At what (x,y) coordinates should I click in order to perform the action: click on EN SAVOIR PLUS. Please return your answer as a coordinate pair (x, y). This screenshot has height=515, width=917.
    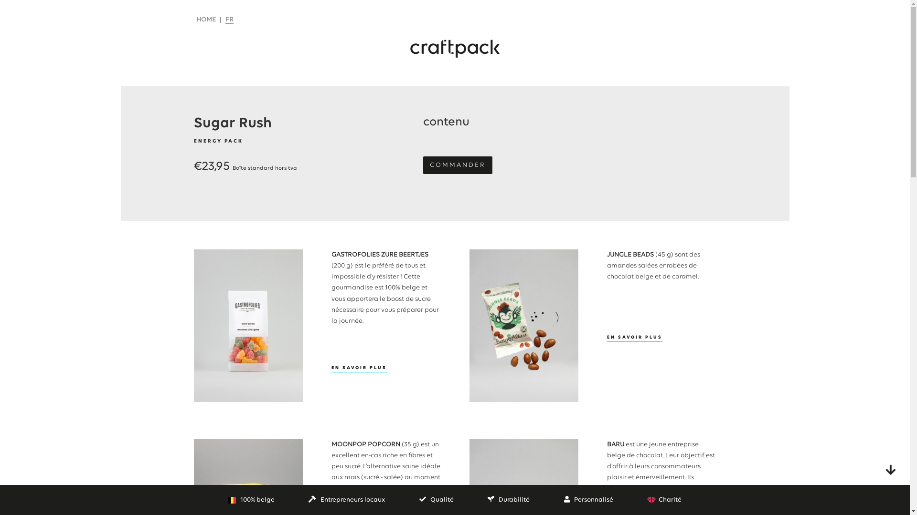
    Looking at the image, I should click on (635, 339).